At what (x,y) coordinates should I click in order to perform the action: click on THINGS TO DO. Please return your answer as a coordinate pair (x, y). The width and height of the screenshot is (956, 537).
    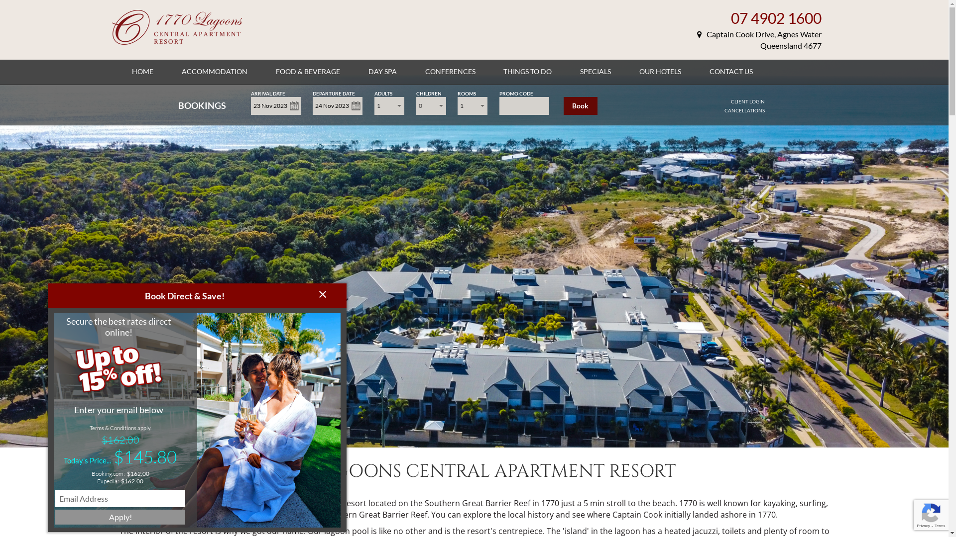
    Looking at the image, I should click on (528, 72).